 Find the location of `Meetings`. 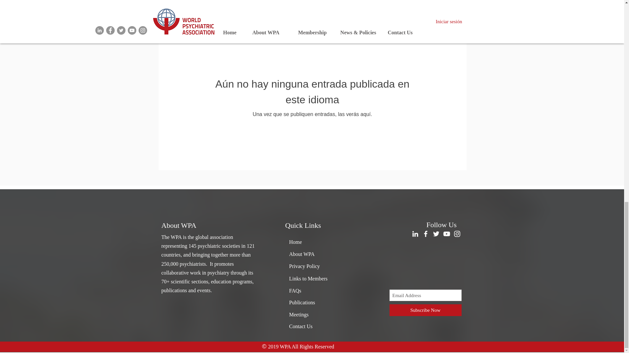

Meetings is located at coordinates (299, 314).